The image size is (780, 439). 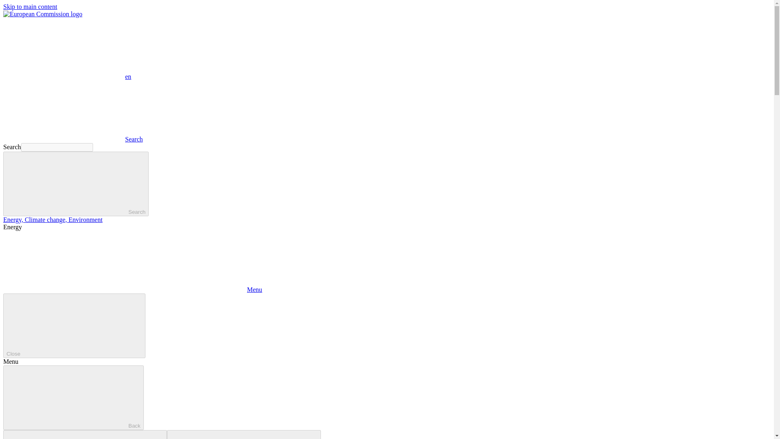 I want to click on Back, so click(x=73, y=398).